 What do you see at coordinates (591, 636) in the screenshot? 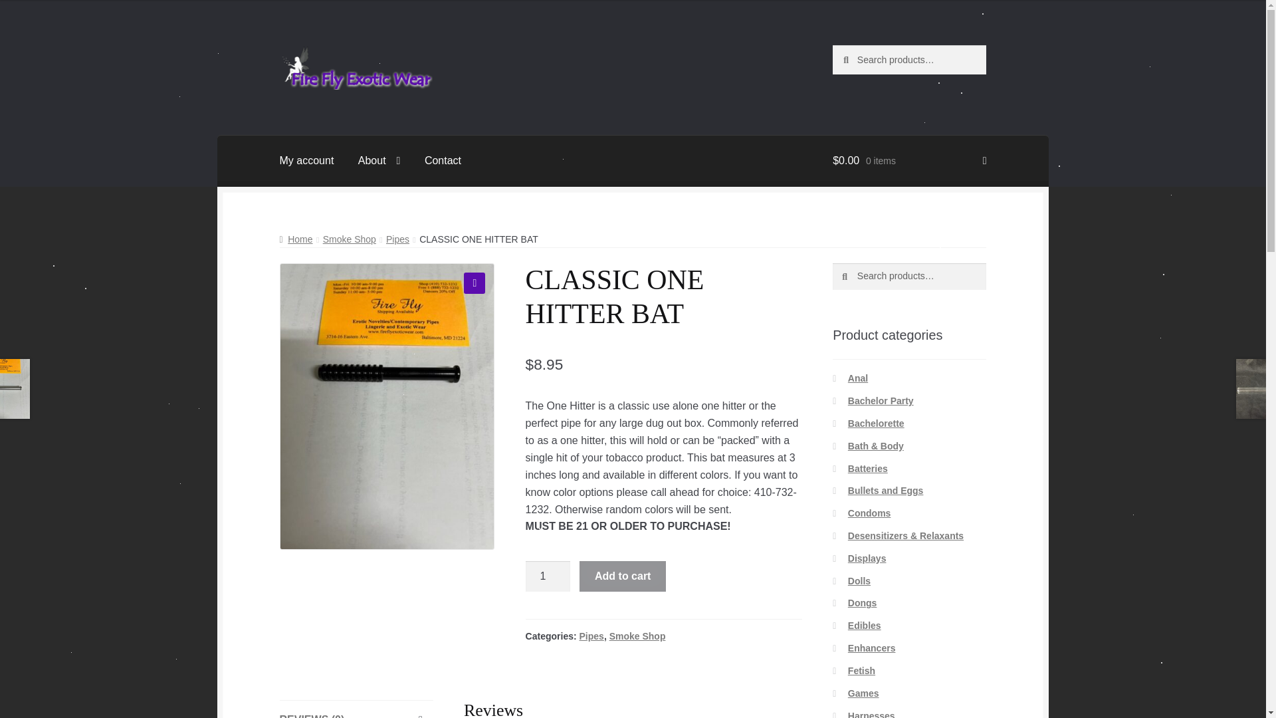
I see `Pipes` at bounding box center [591, 636].